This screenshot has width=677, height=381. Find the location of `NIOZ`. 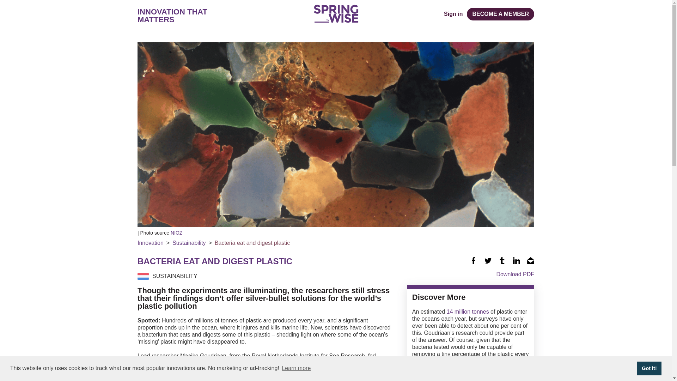

NIOZ is located at coordinates (176, 233).